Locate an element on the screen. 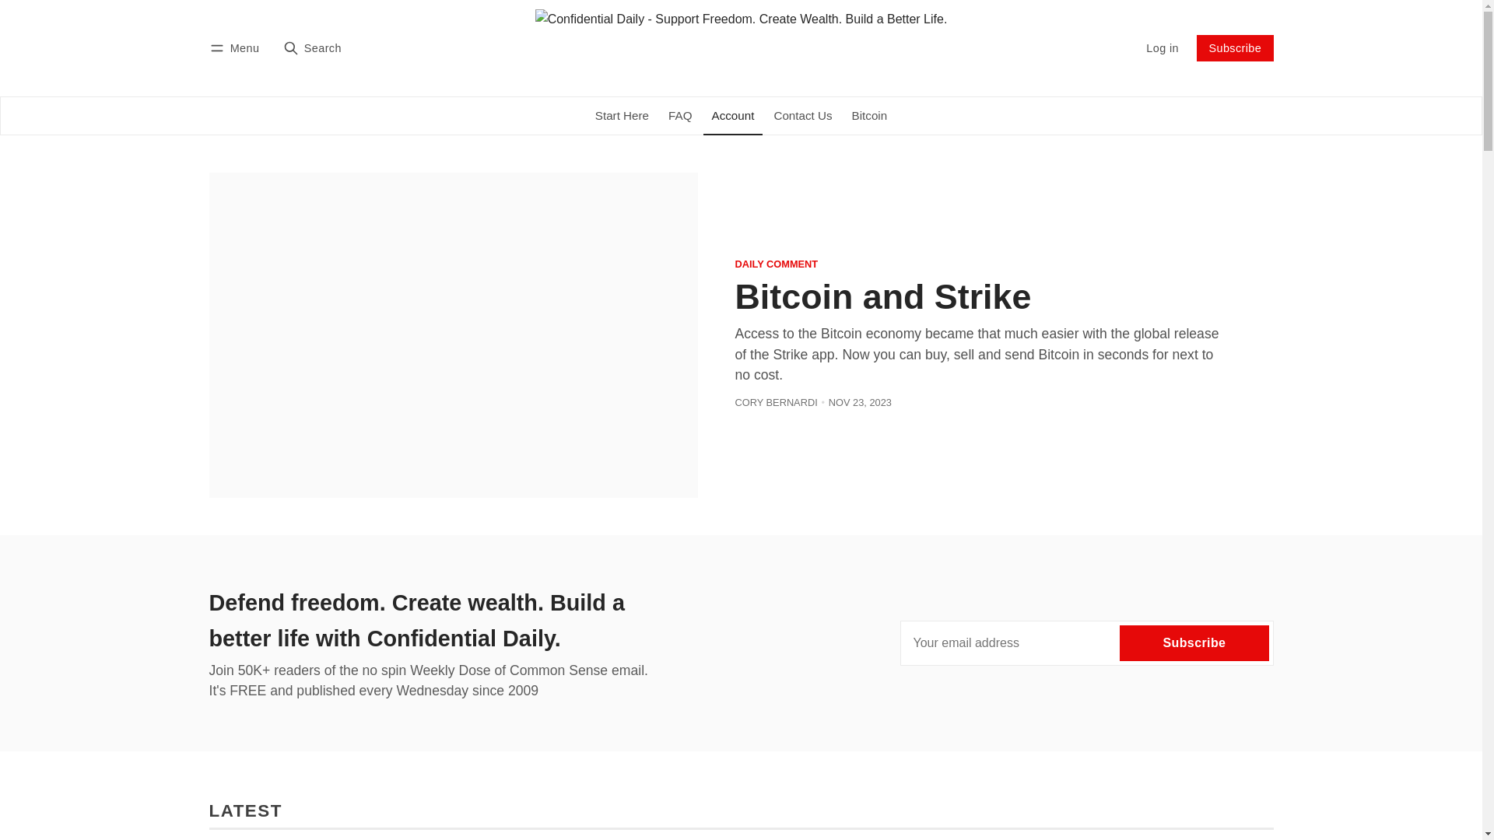 The width and height of the screenshot is (1494, 840). Menu is located at coordinates (237, 48).